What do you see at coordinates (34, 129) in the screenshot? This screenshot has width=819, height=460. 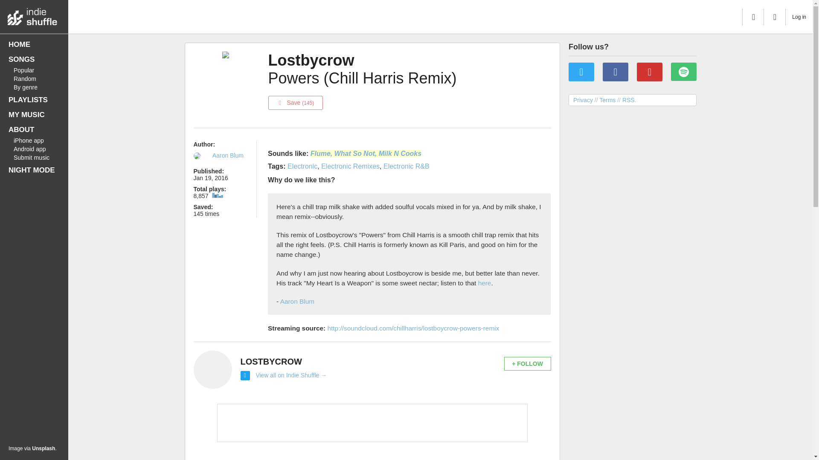 I see `ABOUT` at bounding box center [34, 129].